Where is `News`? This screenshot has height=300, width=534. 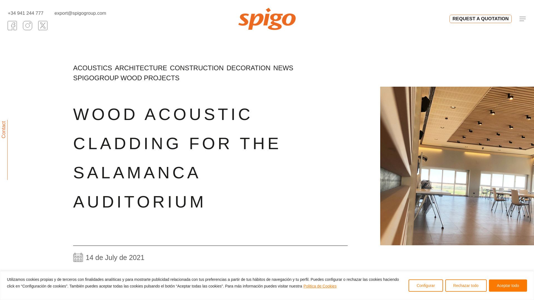 News is located at coordinates (113, 293).